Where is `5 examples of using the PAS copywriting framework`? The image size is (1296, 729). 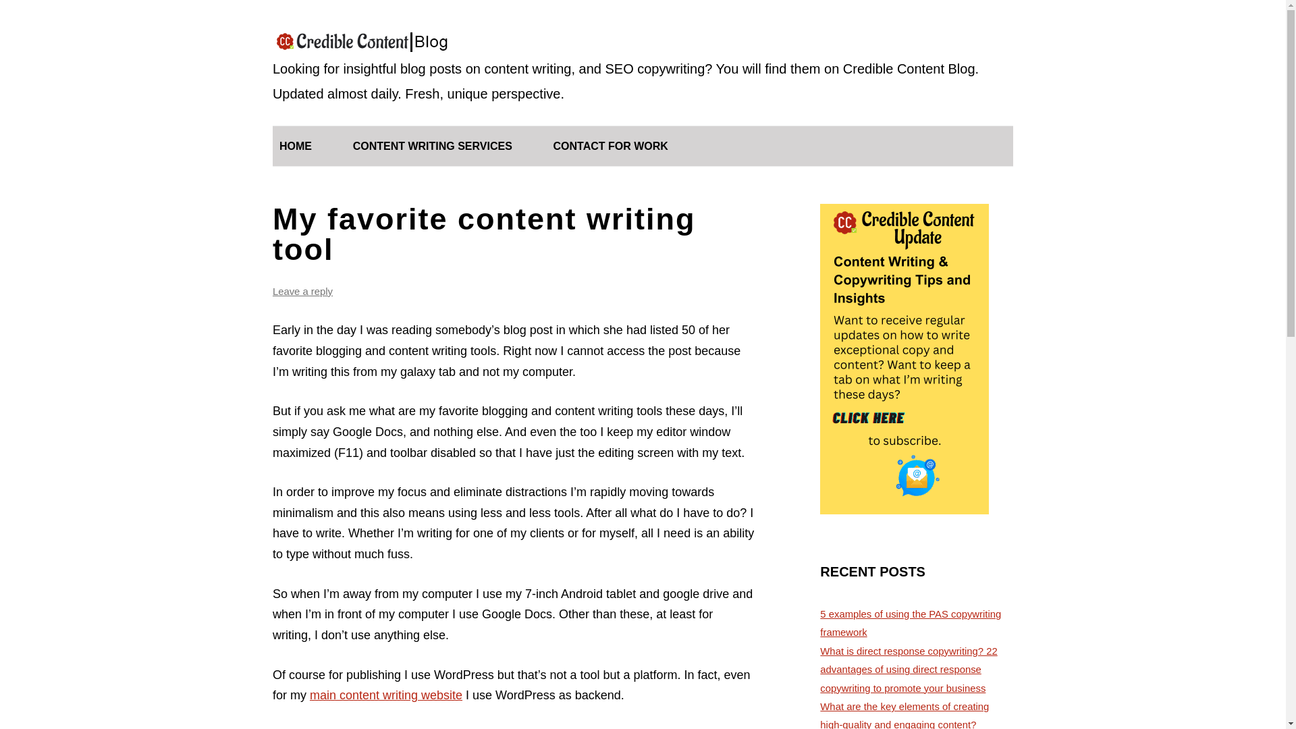
5 examples of using the PAS copywriting framework is located at coordinates (910, 623).